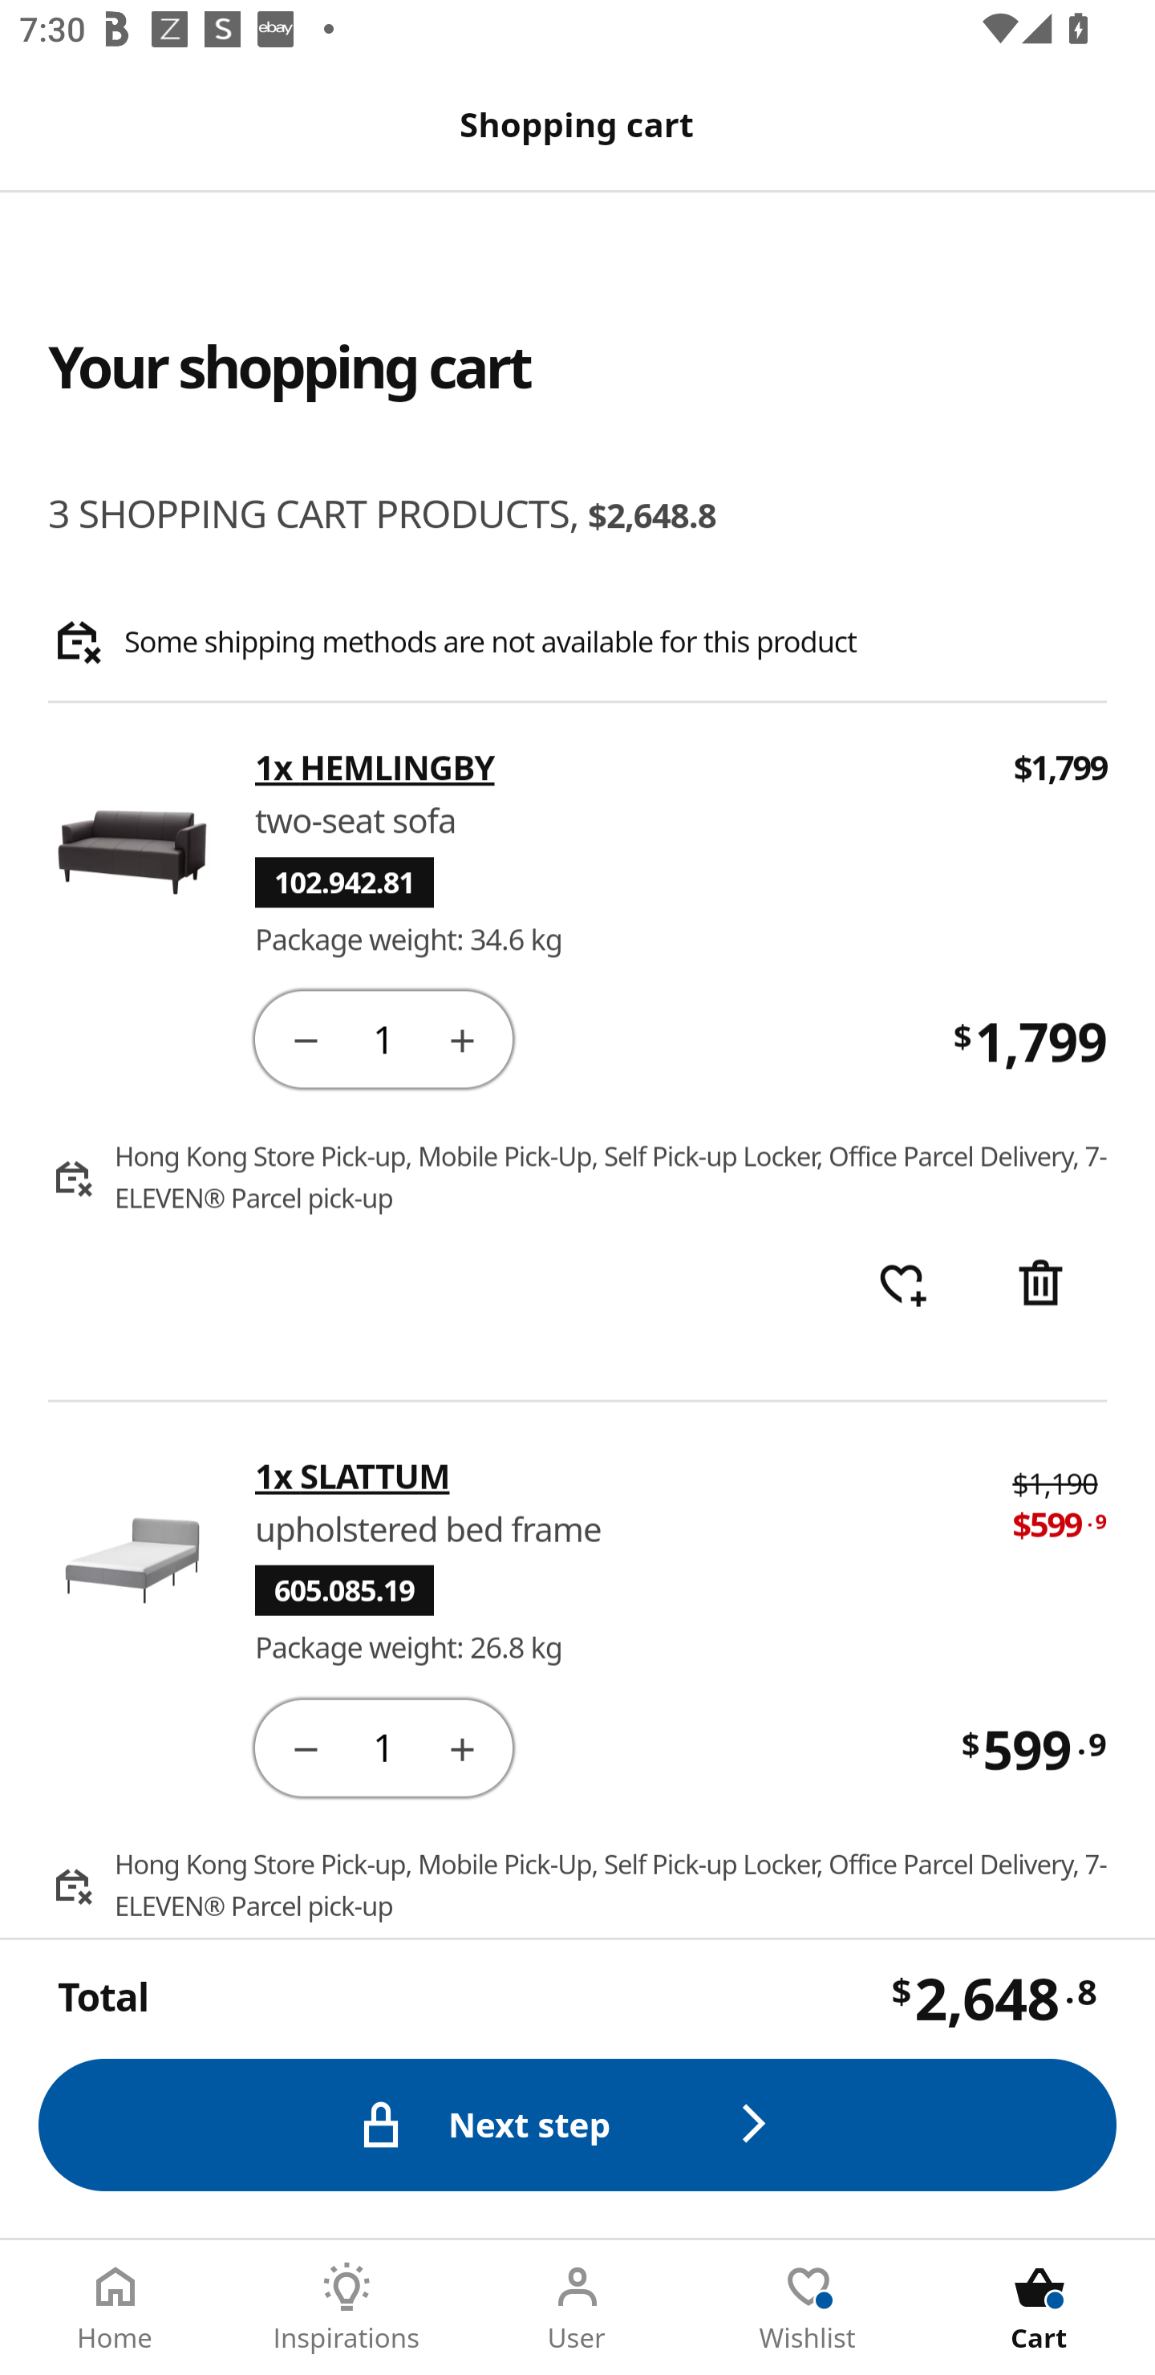 Image resolution: width=1155 pixels, height=2375 pixels. I want to click on 1x  SLATTUM 1x  SLATTUM, so click(614, 1476).